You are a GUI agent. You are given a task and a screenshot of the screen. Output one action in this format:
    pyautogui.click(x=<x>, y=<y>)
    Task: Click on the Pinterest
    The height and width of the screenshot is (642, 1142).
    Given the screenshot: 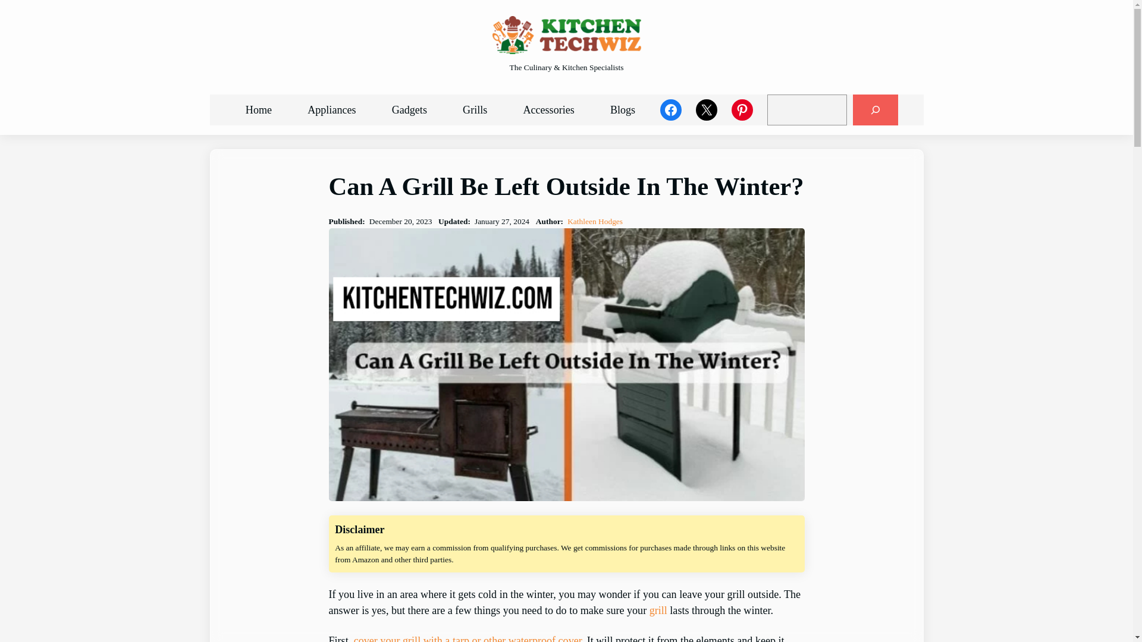 What is the action you would take?
    pyautogui.click(x=742, y=110)
    